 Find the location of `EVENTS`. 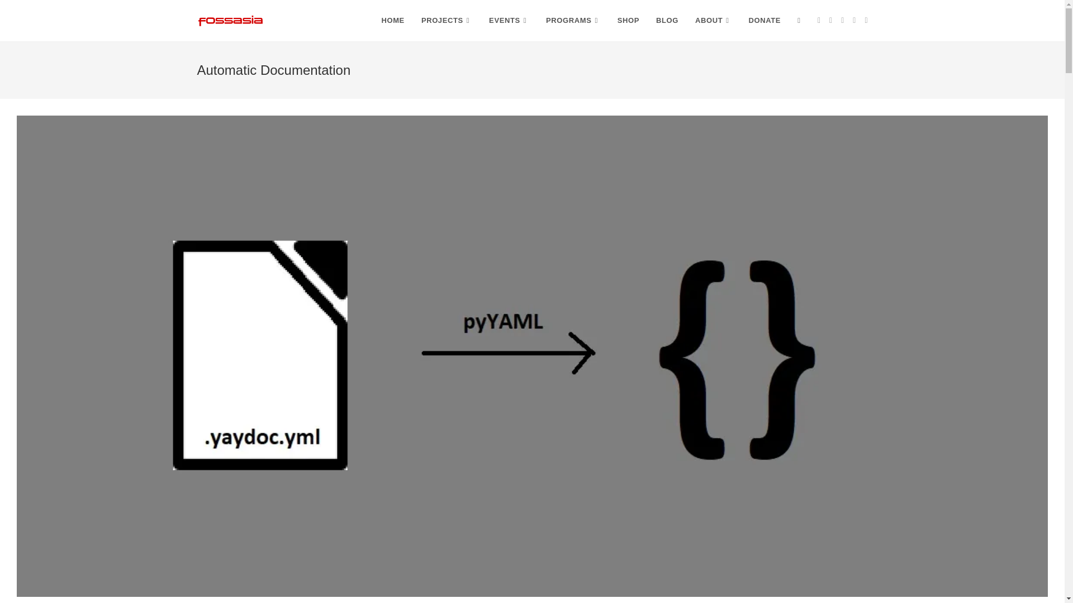

EVENTS is located at coordinates (509, 21).